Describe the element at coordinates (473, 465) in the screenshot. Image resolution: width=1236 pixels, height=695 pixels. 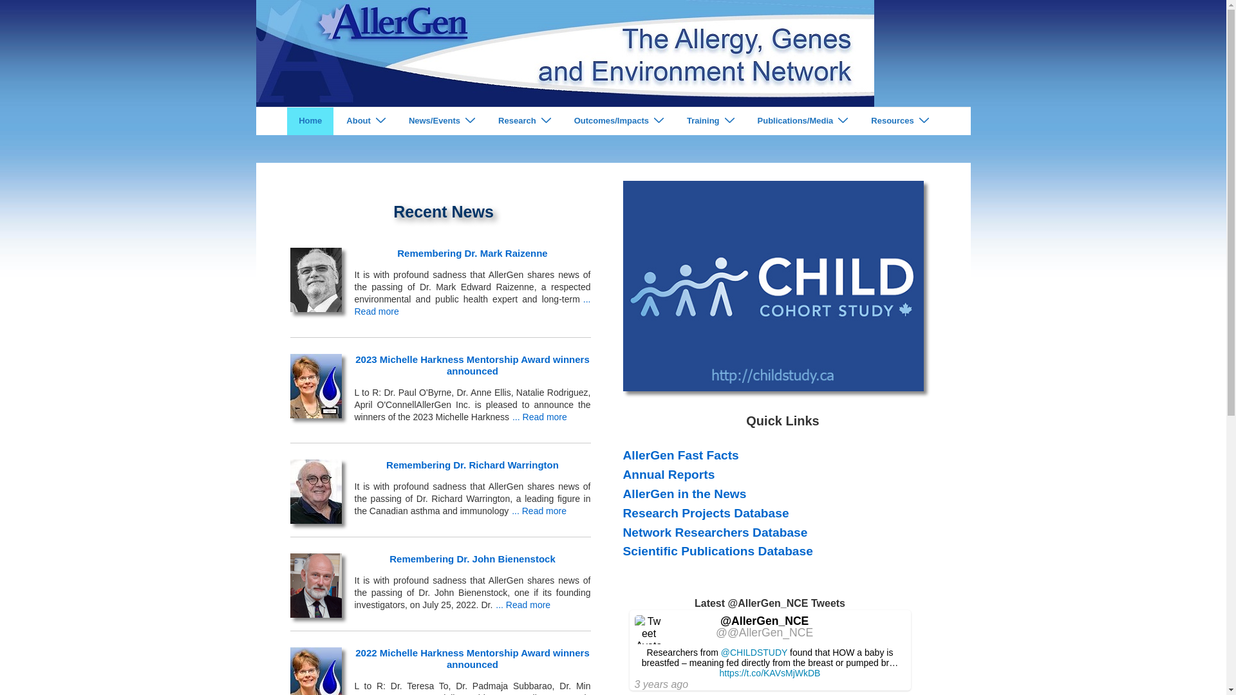
I see `Remembering Dr. Richard Warrington` at that location.